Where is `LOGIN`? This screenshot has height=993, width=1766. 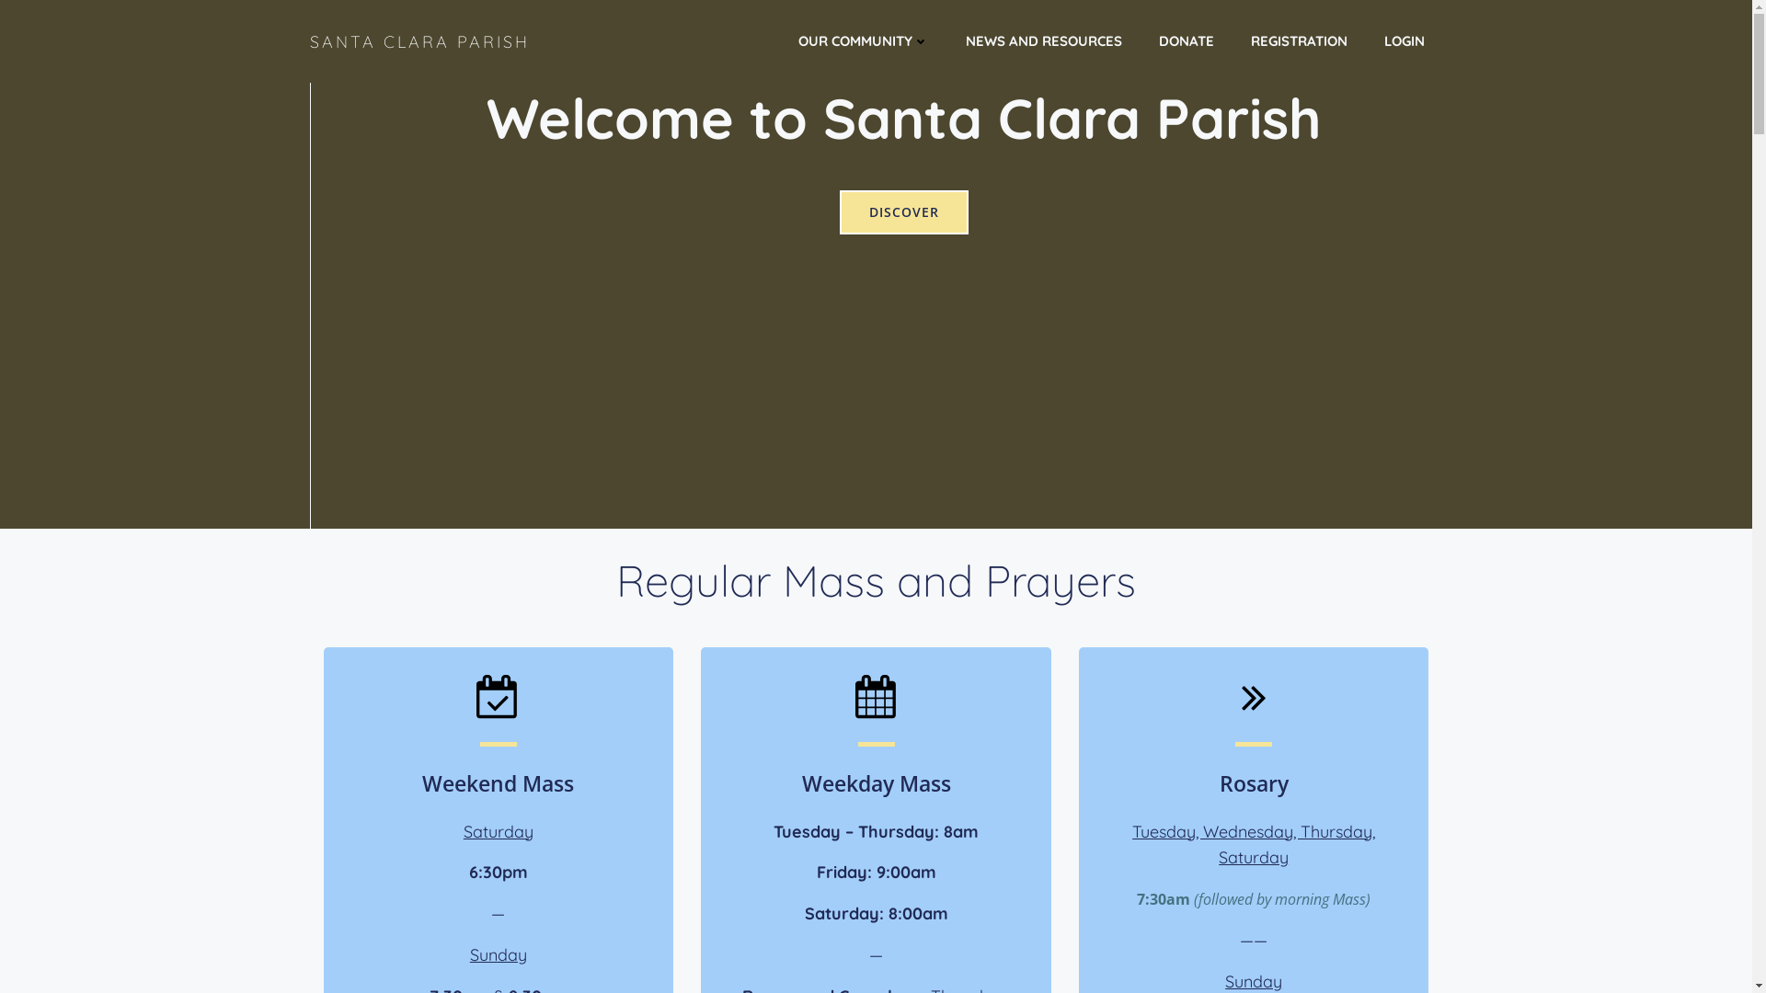 LOGIN is located at coordinates (1404, 42).